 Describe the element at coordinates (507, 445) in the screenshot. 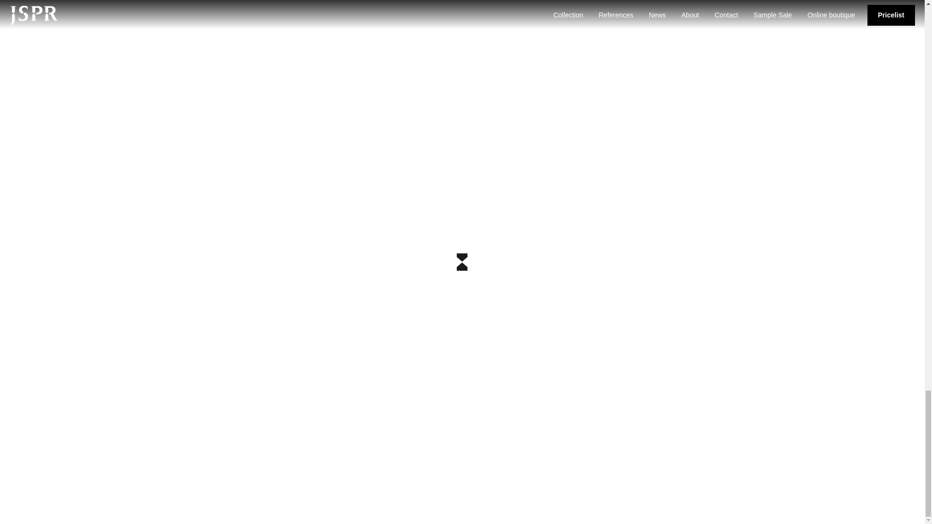

I see `Privacy declaration` at that location.